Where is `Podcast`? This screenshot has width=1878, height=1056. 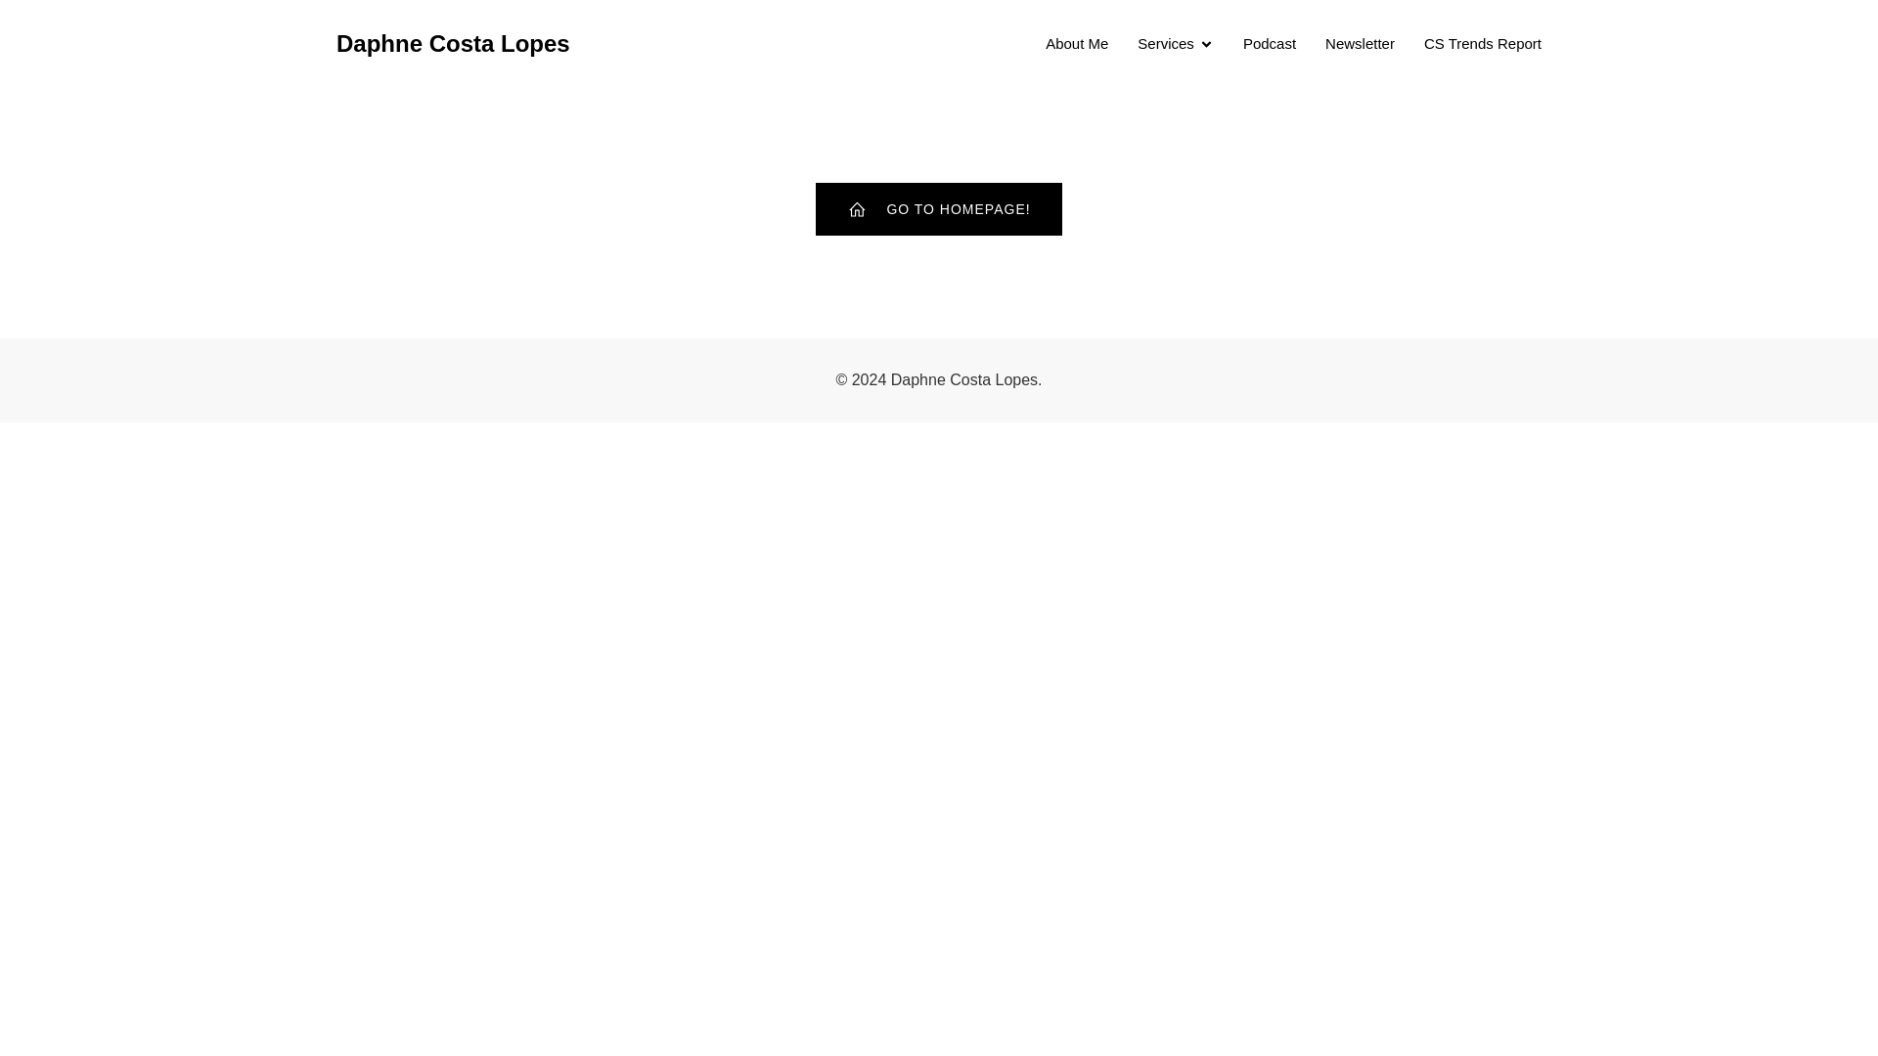 Podcast is located at coordinates (1270, 43).